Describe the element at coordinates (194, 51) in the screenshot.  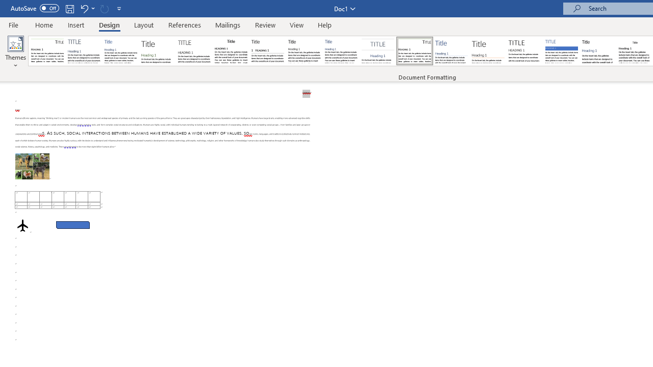
I see `Black & White (Capitalized)` at that location.